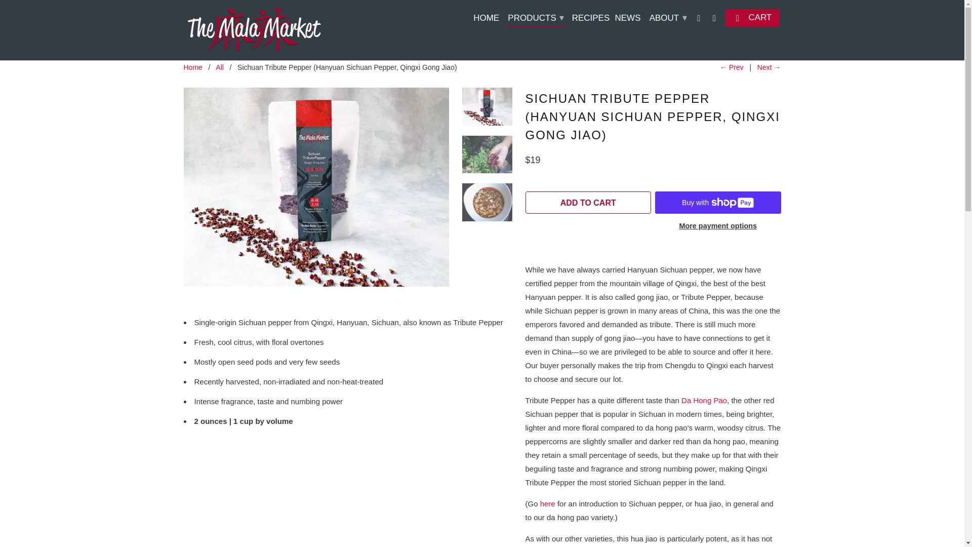 The width and height of the screenshot is (972, 547). I want to click on All, so click(220, 67).